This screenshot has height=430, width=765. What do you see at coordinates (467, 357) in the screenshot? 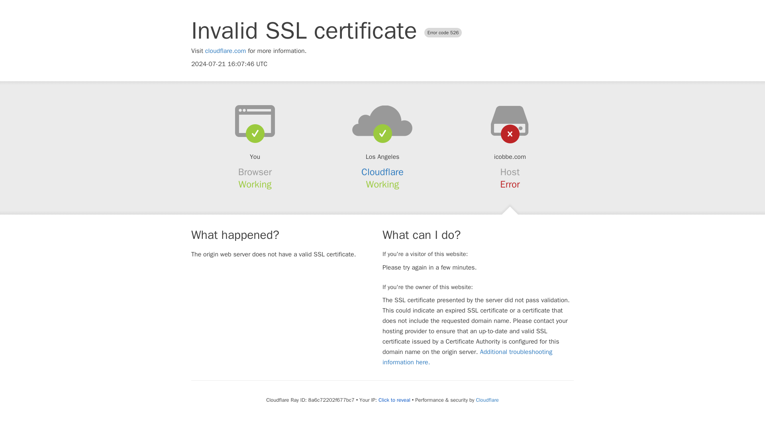
I see `Additional troubleshooting information here.` at bounding box center [467, 357].